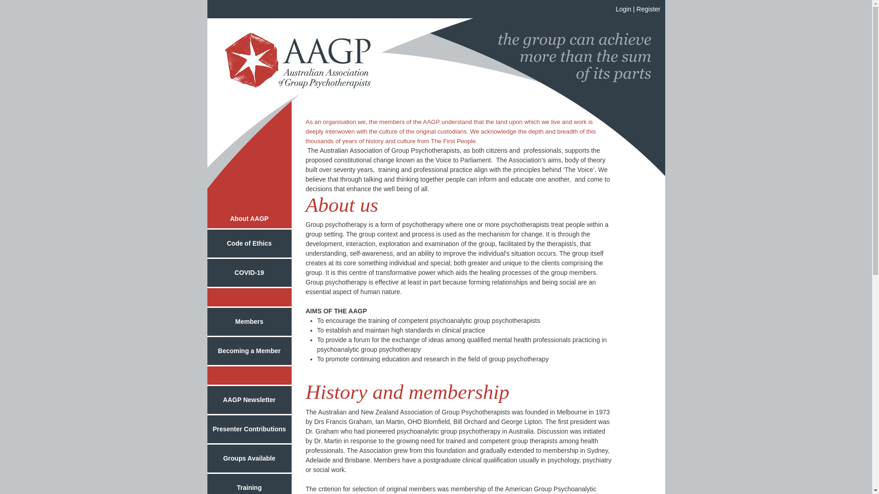  I want to click on Groups Available, so click(249, 459).